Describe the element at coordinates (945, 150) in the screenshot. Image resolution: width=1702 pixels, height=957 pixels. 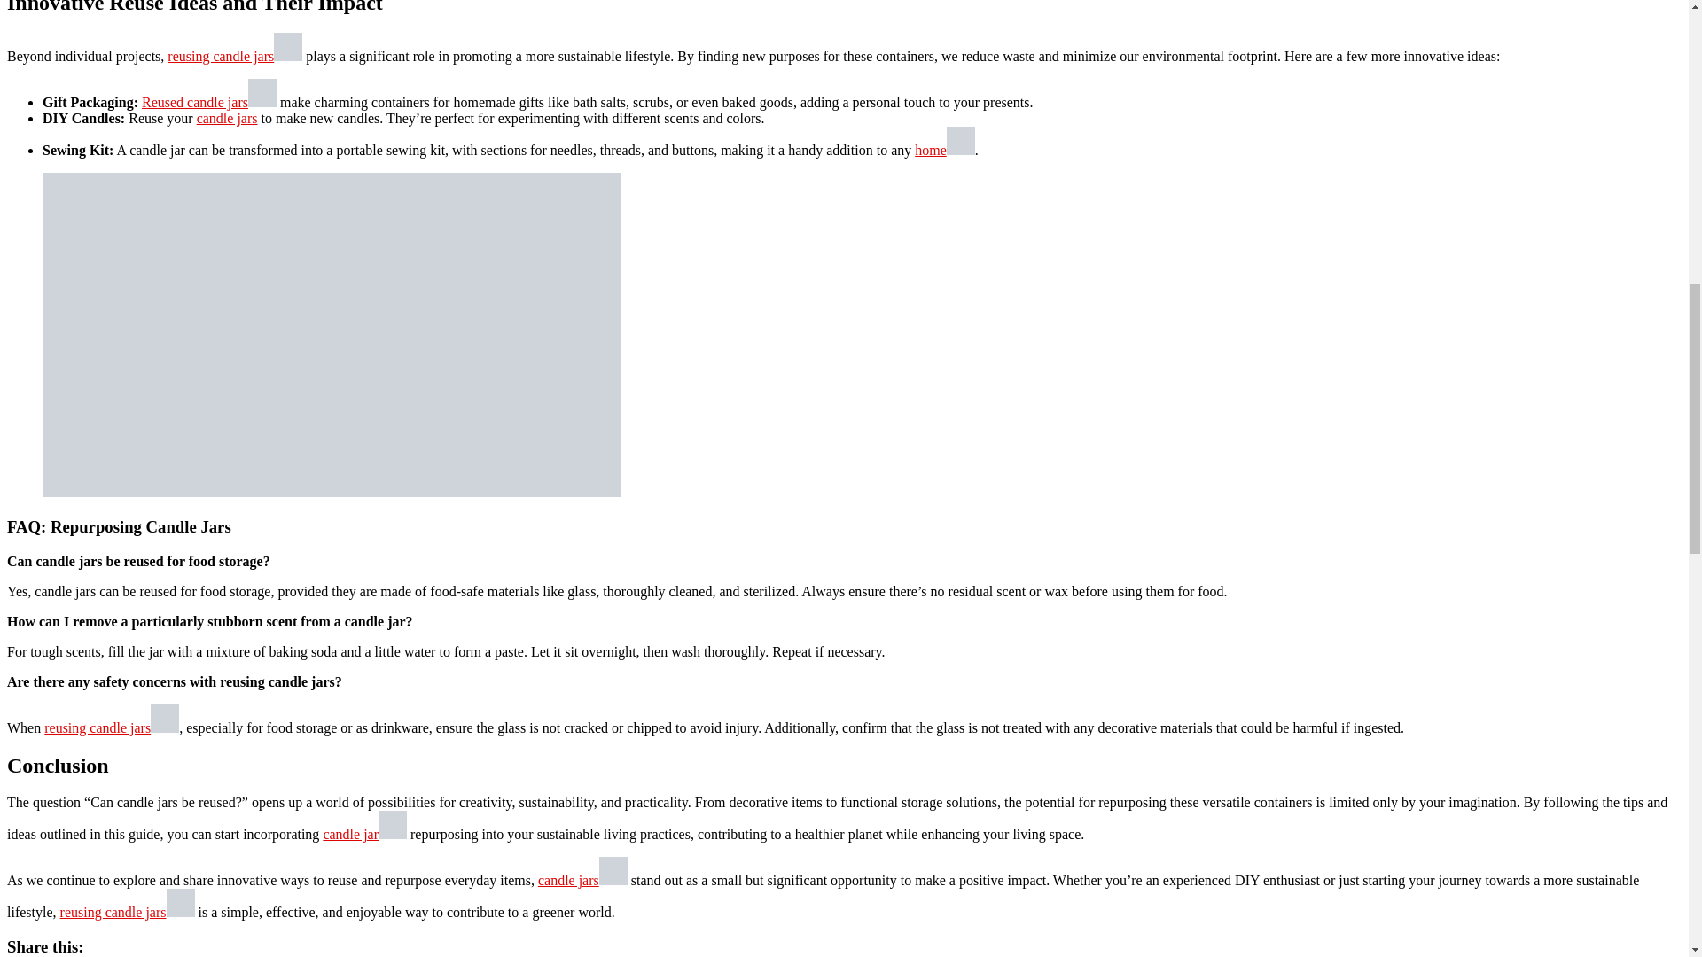
I see `home` at that location.